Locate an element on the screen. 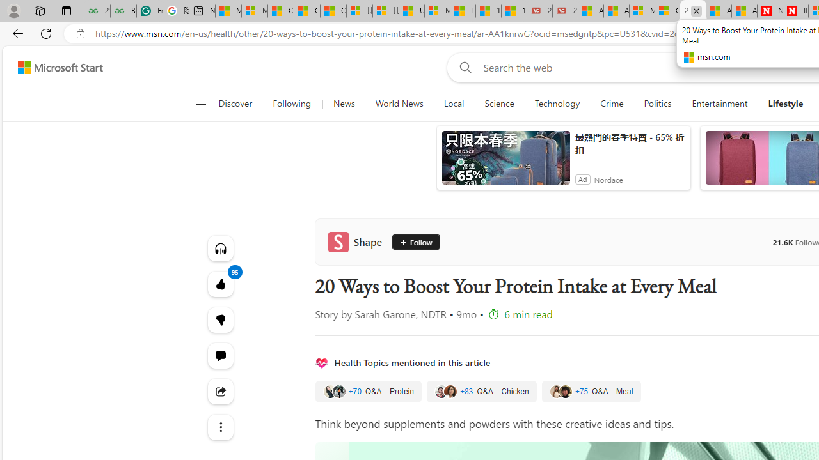 The width and height of the screenshot is (819, 460). Science is located at coordinates (499, 103).